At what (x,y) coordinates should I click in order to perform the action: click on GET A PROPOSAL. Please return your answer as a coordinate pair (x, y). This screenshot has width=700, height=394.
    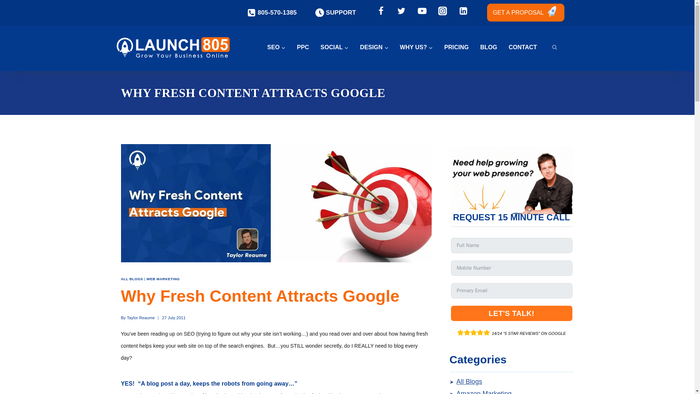
    Looking at the image, I should click on (526, 12).